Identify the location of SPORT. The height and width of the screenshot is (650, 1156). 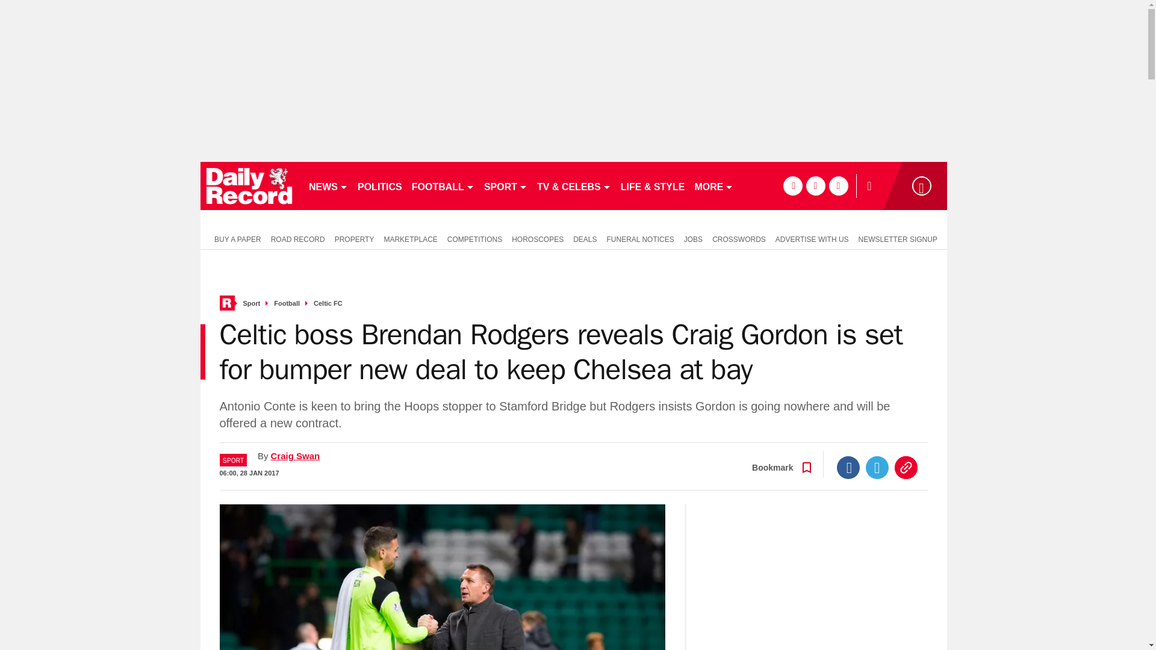
(506, 185).